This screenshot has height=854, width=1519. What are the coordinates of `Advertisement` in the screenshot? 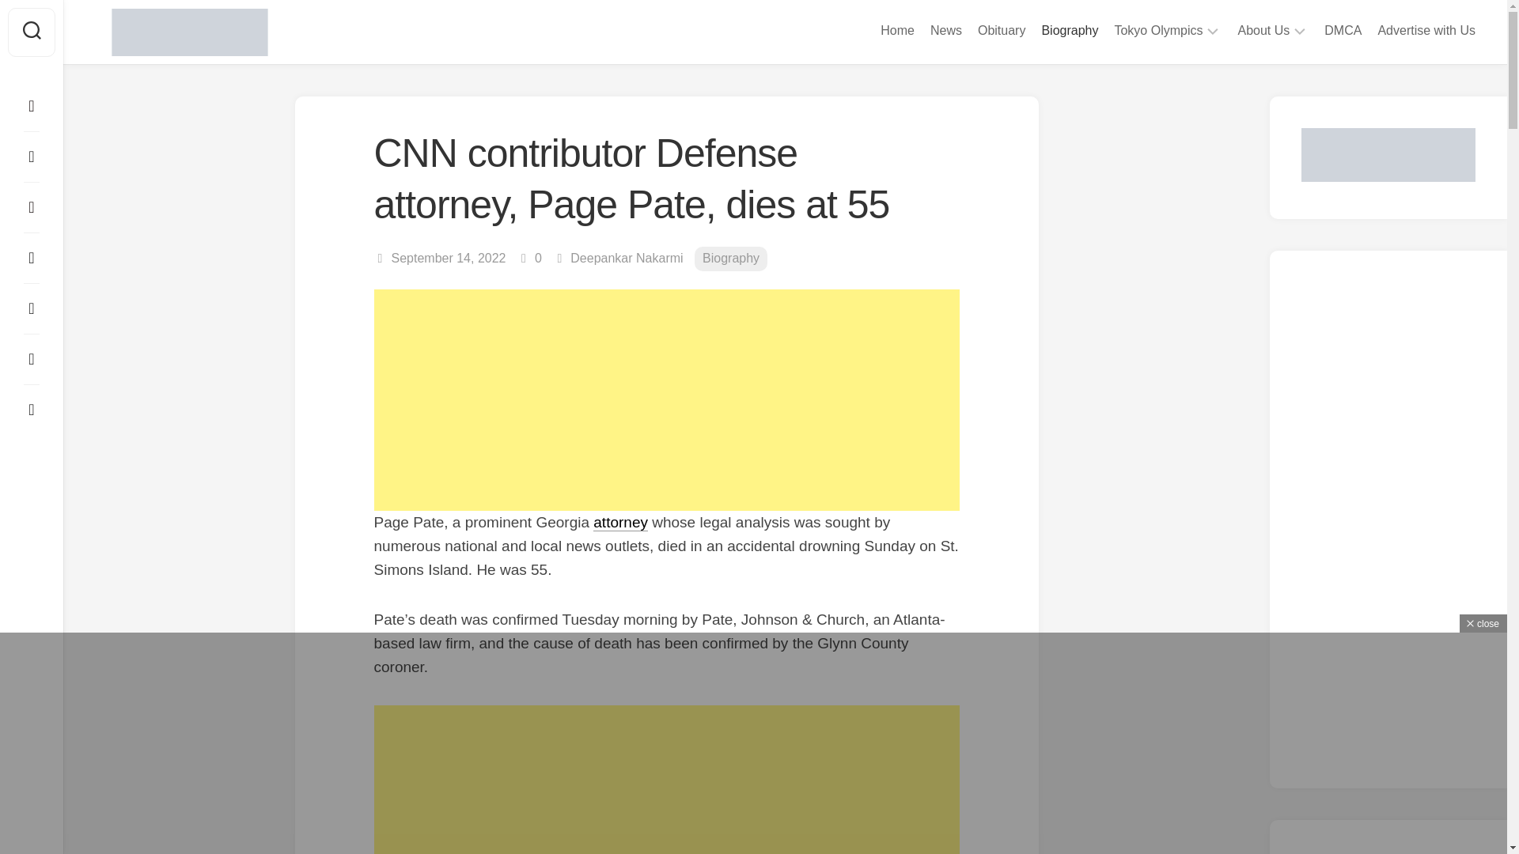 It's located at (666, 400).